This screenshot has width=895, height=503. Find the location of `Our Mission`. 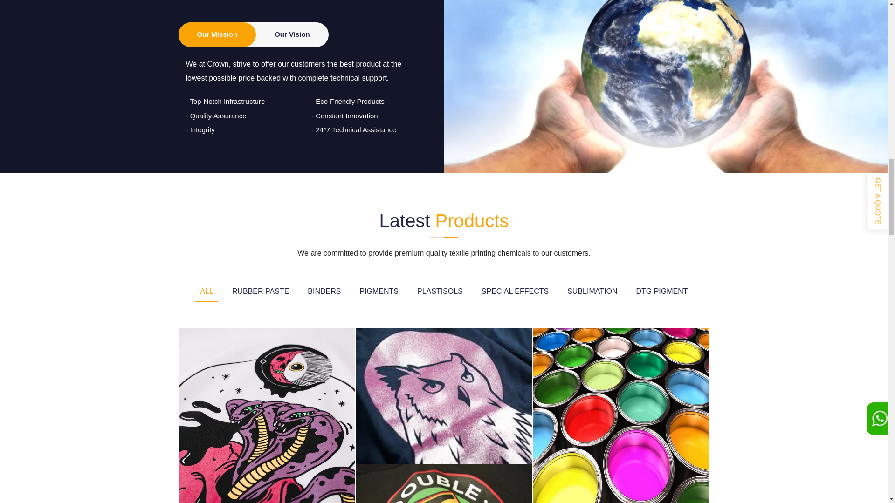

Our Mission is located at coordinates (217, 34).